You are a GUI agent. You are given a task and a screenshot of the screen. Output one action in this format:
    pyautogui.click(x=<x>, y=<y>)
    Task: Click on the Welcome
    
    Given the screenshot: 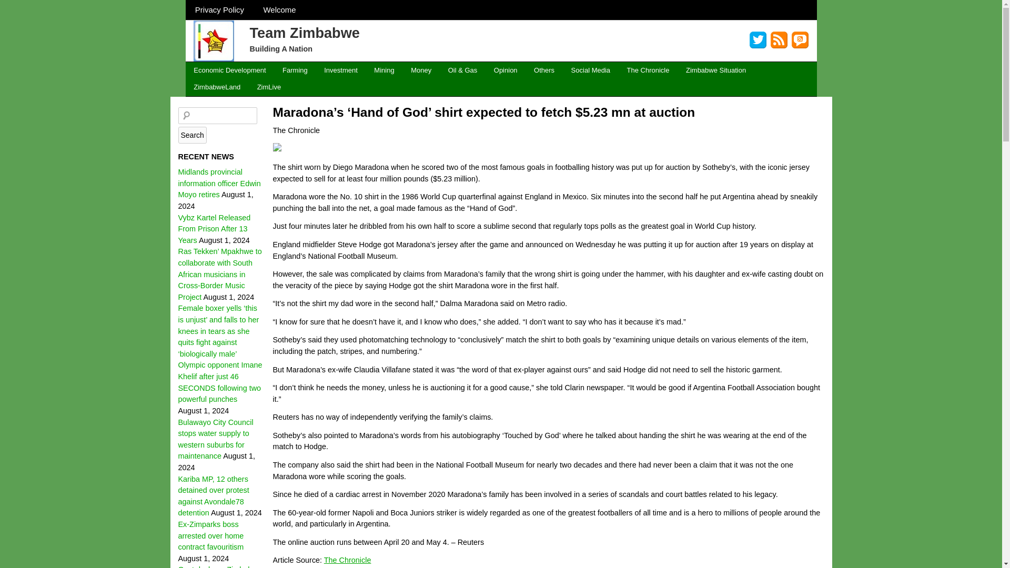 What is the action you would take?
    pyautogui.click(x=279, y=9)
    